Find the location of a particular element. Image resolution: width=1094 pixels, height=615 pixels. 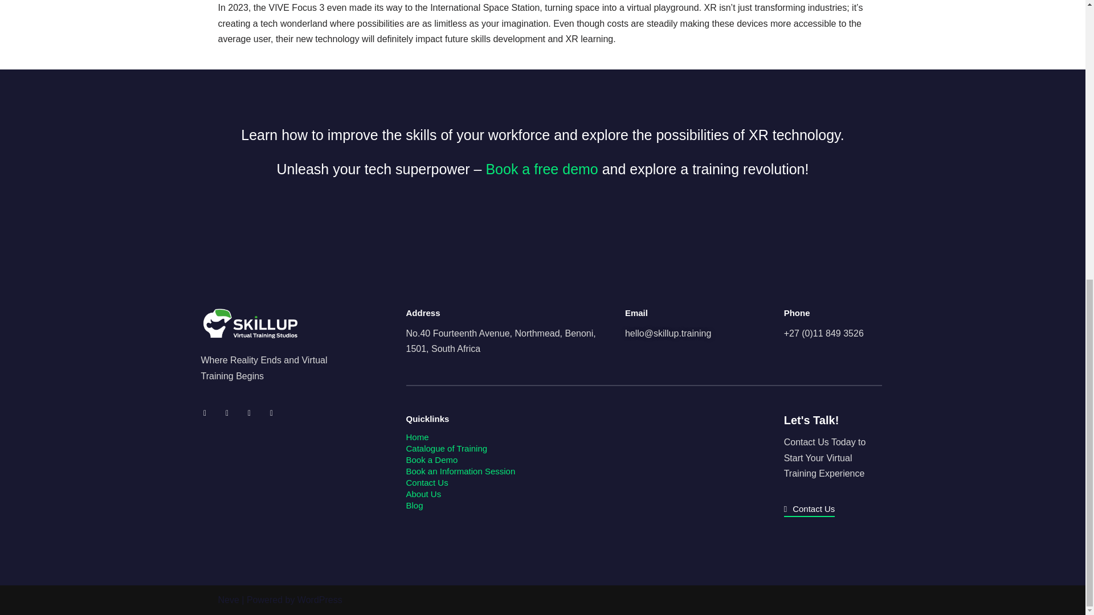

Home is located at coordinates (417, 437).